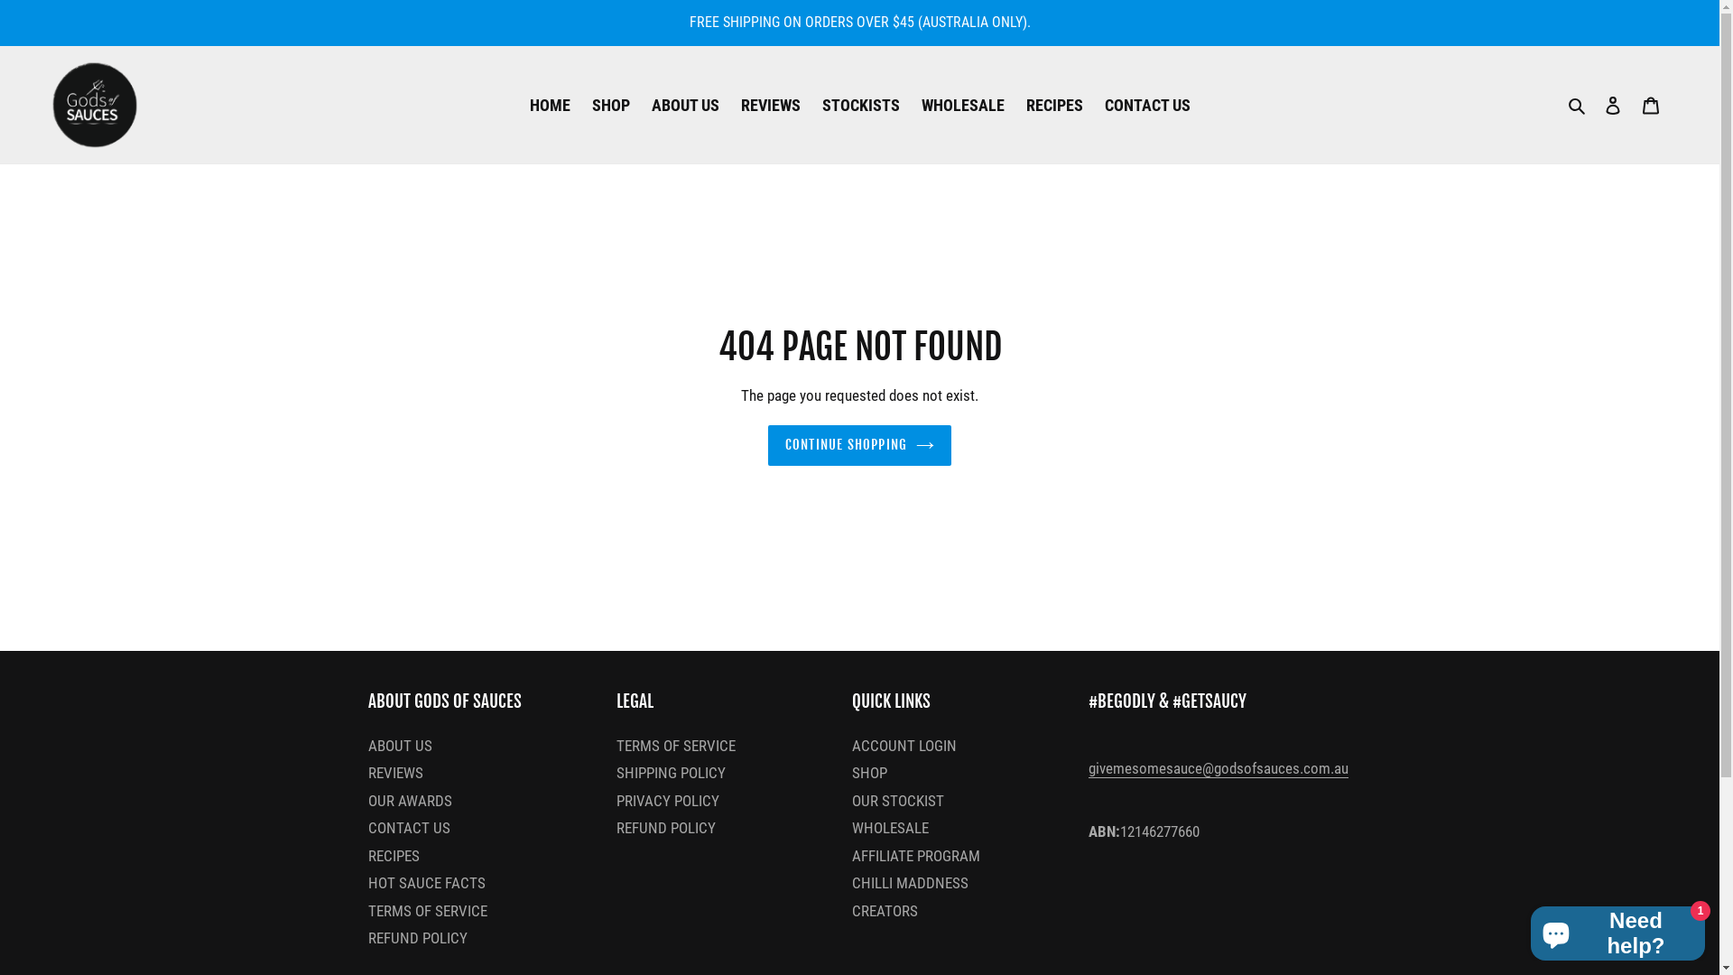 The height and width of the screenshot is (975, 1733). What do you see at coordinates (401, 746) in the screenshot?
I see `ABOUT US` at bounding box center [401, 746].